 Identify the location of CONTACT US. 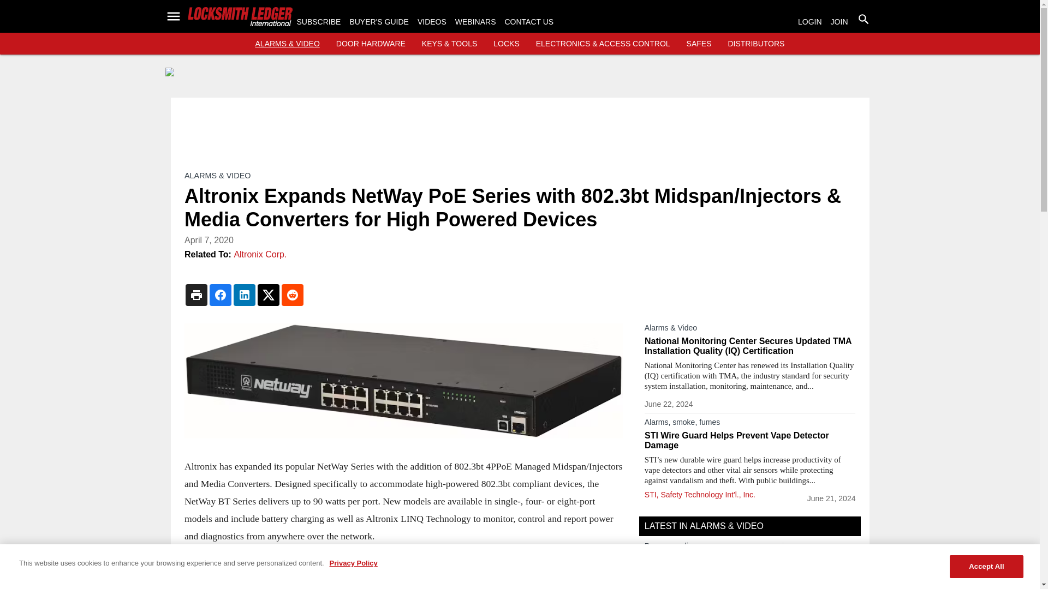
(528, 22).